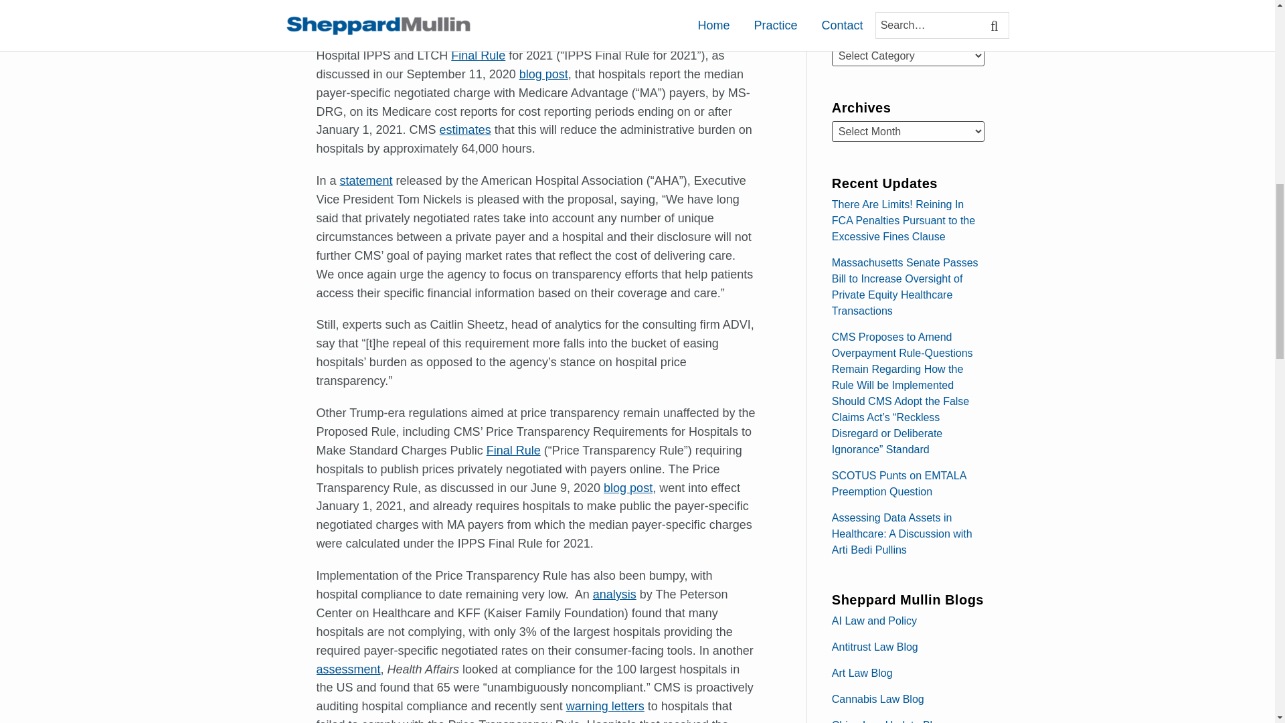 The width and height of the screenshot is (1285, 723). Describe the element at coordinates (514, 450) in the screenshot. I see `Final Rule` at that location.